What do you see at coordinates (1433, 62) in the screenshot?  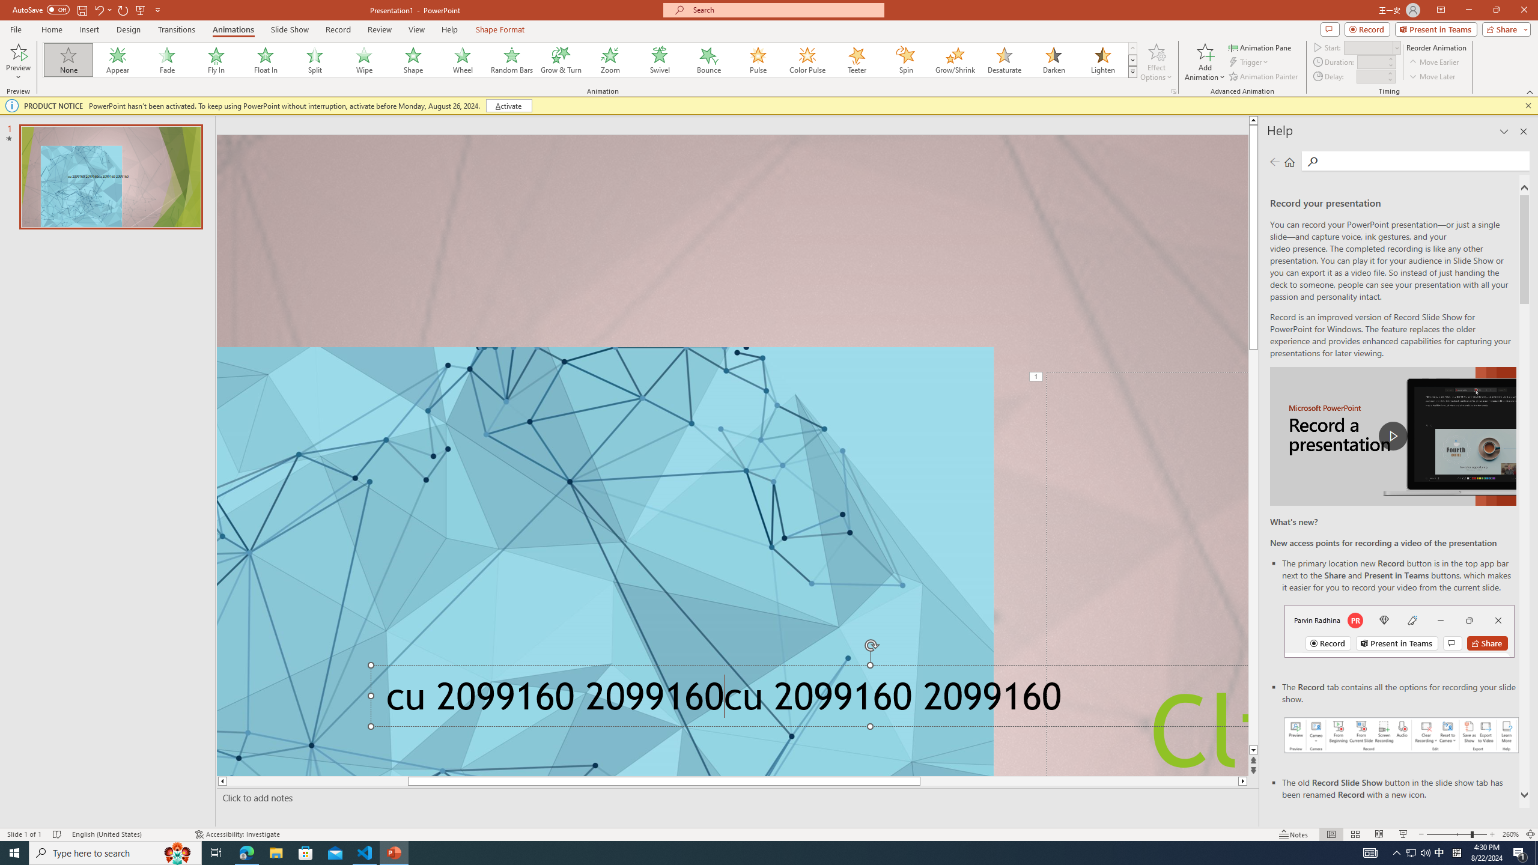 I see `Move Earlier` at bounding box center [1433, 62].